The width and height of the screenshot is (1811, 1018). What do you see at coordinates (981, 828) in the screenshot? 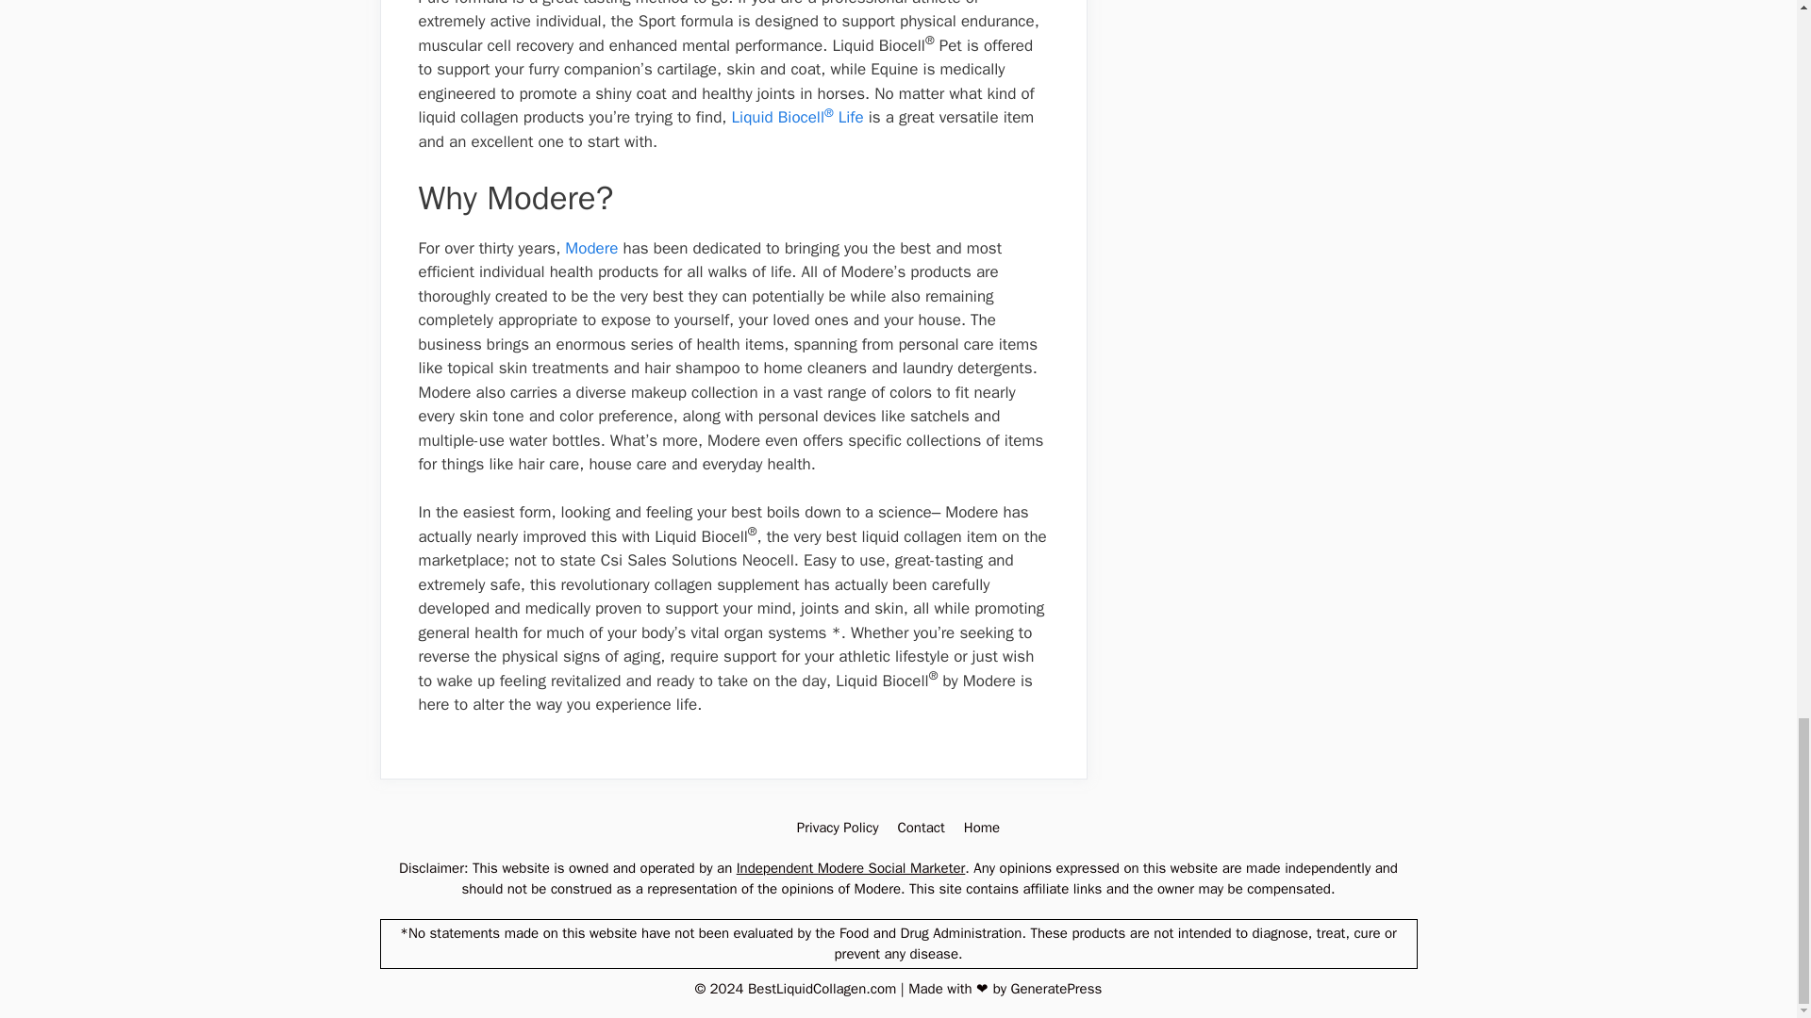
I see `Home` at bounding box center [981, 828].